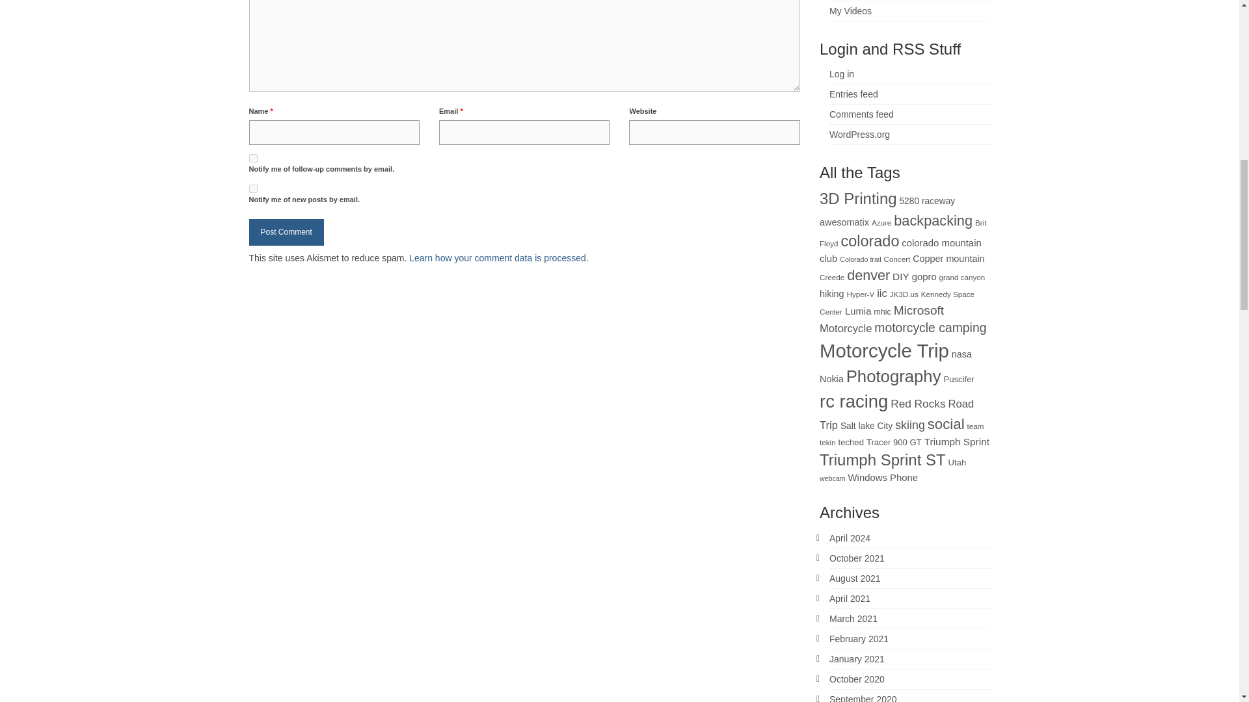 This screenshot has height=702, width=1249. I want to click on Learn how your comment data is processed, so click(497, 257).